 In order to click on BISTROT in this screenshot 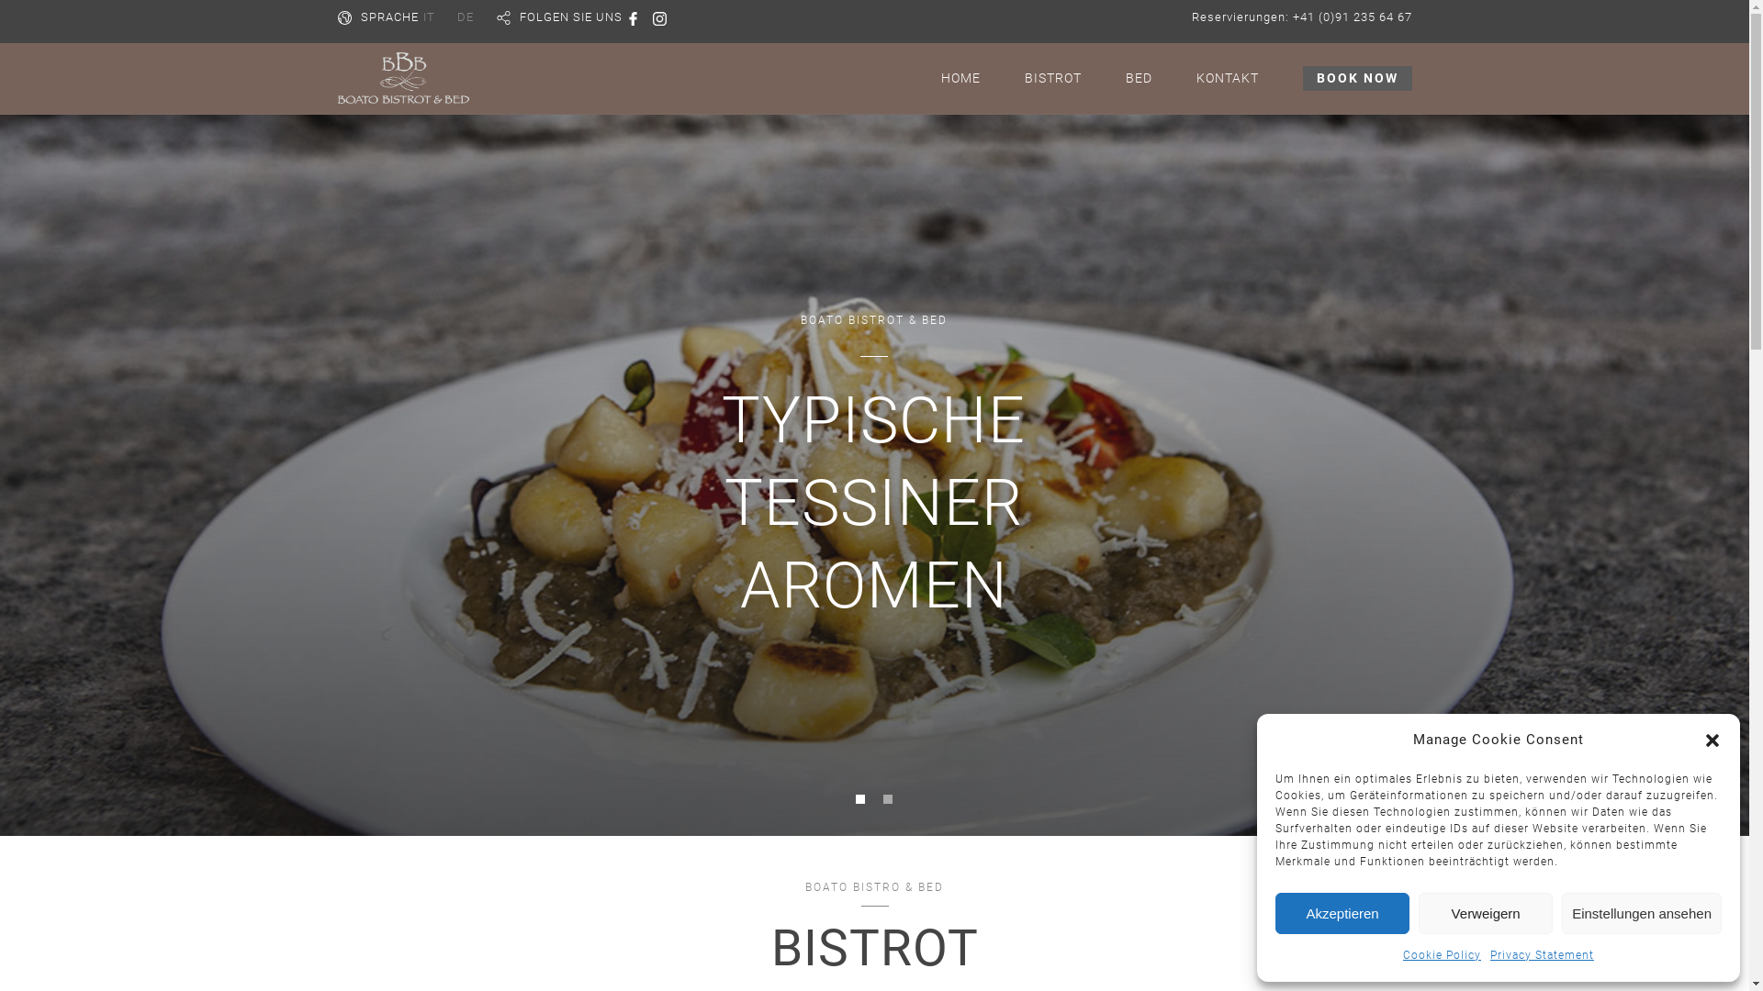, I will do `click(1053, 78)`.